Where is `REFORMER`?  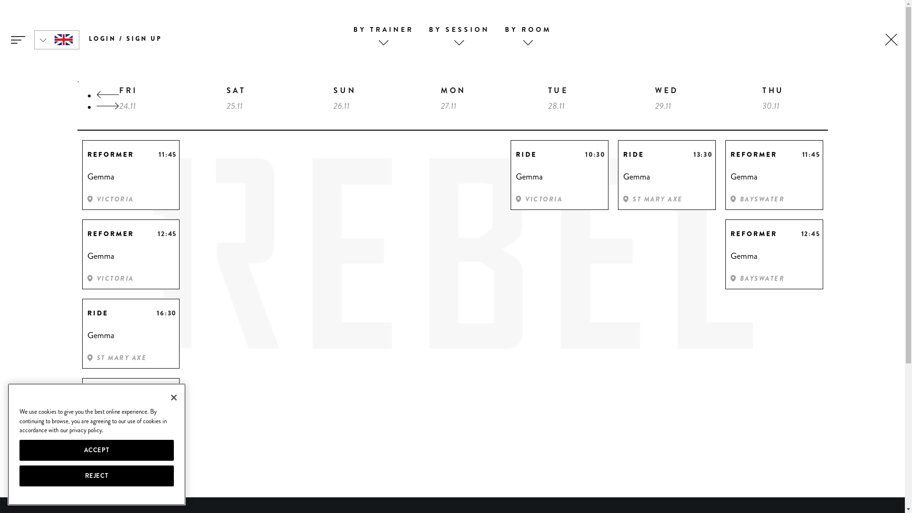 REFORMER is located at coordinates (758, 233).